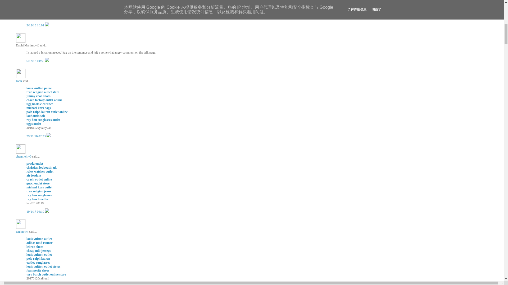 The height and width of the screenshot is (285, 508). Describe the element at coordinates (39, 88) in the screenshot. I see `louis vuitton purse` at that location.